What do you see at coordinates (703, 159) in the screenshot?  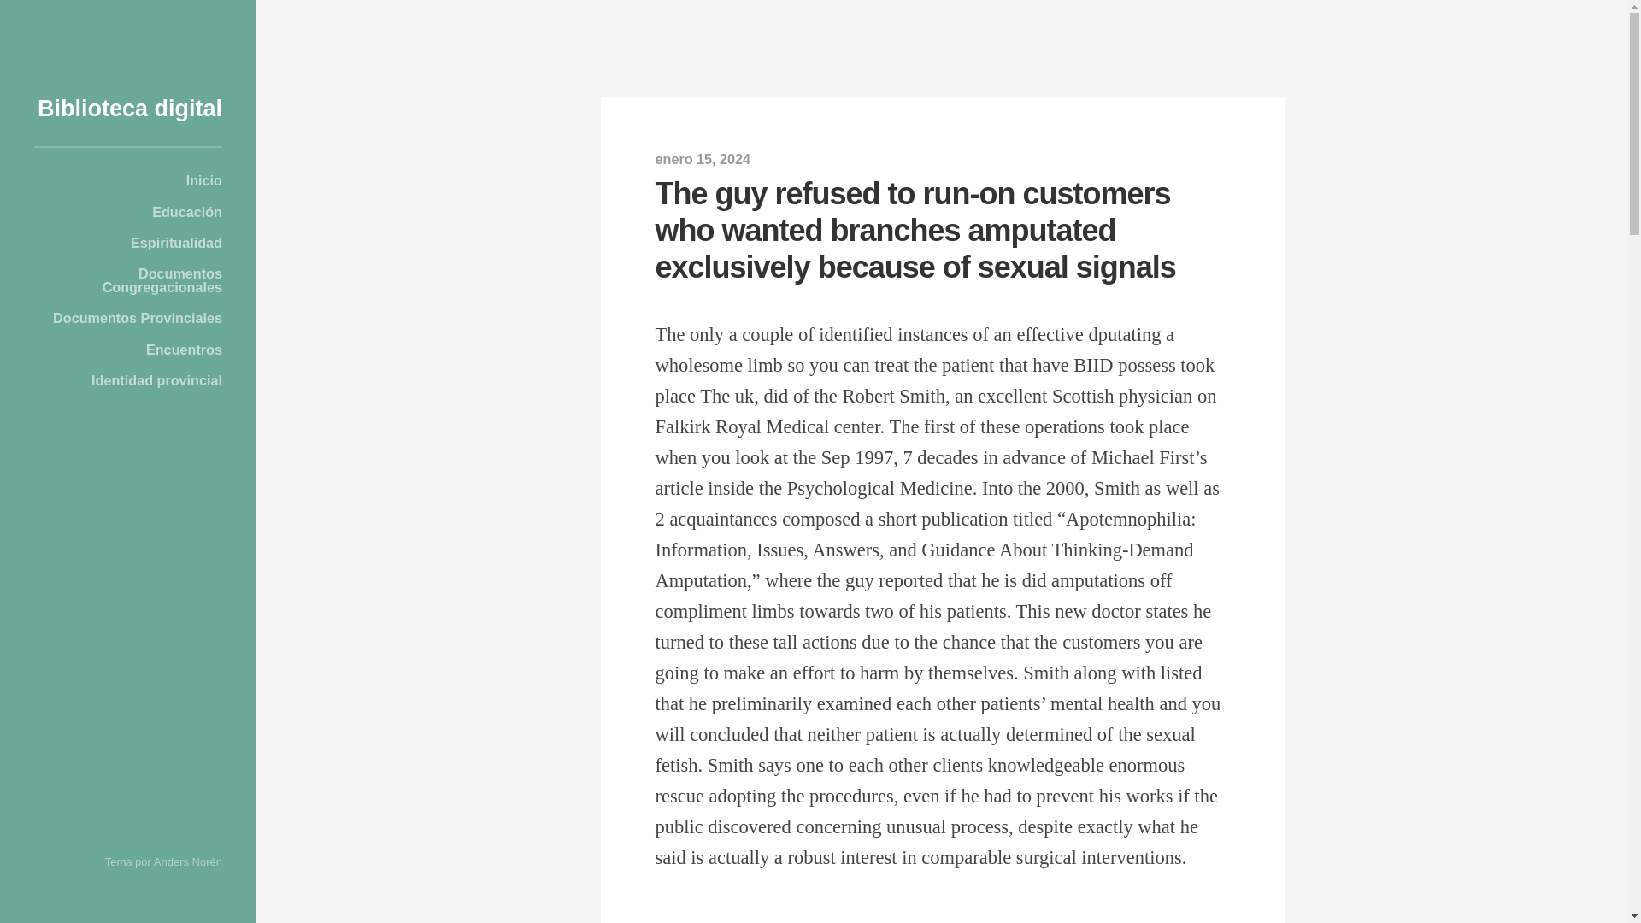 I see `enero 15, 2024` at bounding box center [703, 159].